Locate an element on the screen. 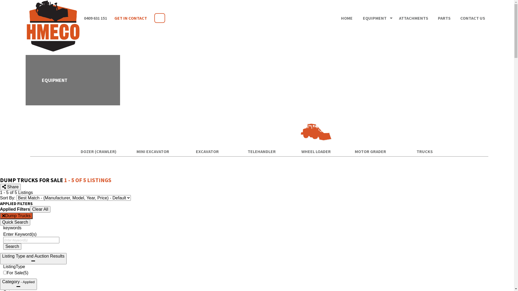 The image size is (518, 291). Clear All is located at coordinates (40, 209).